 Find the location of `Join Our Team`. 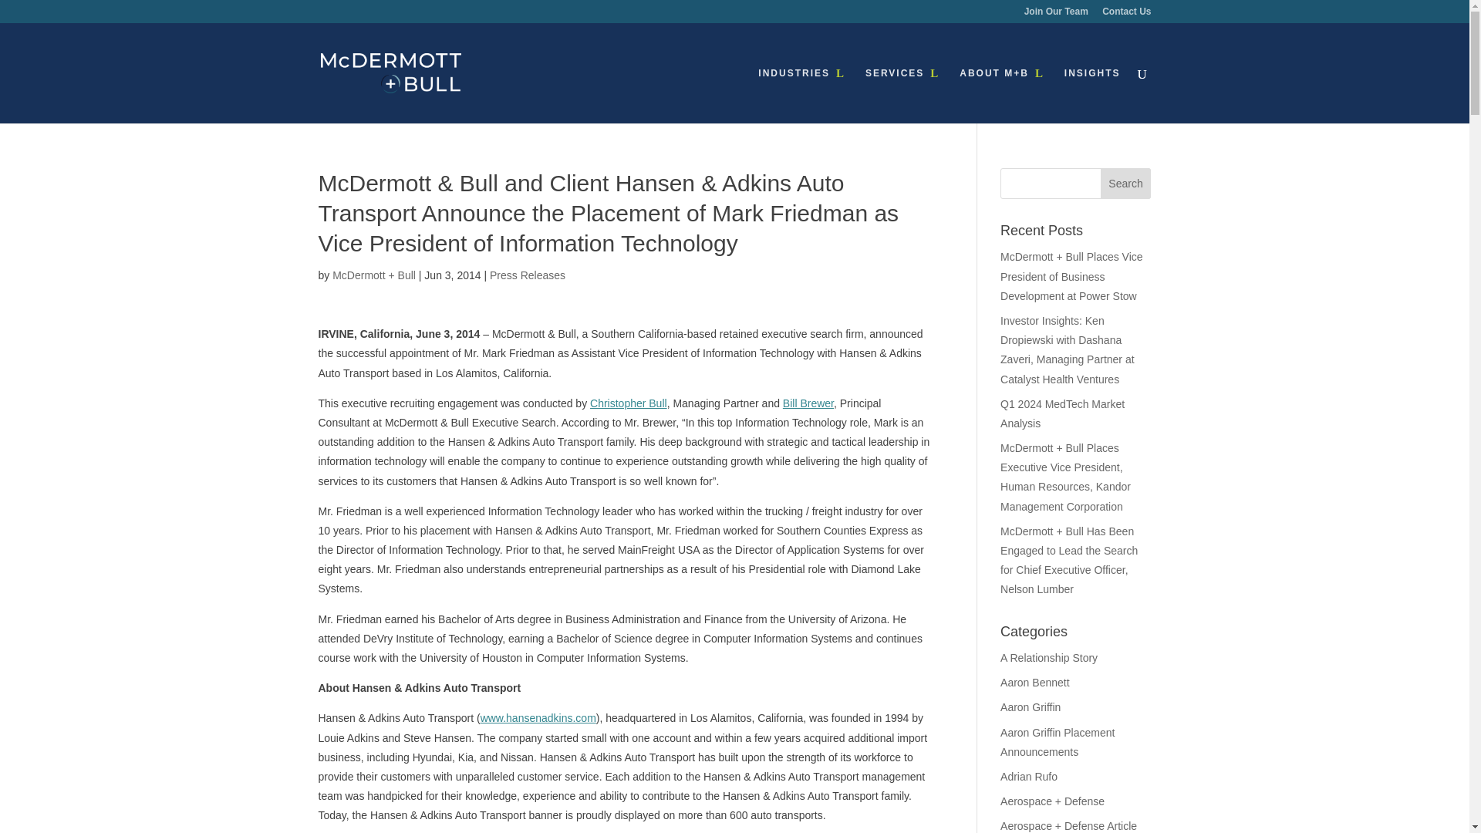

Join Our Team is located at coordinates (1057, 15).